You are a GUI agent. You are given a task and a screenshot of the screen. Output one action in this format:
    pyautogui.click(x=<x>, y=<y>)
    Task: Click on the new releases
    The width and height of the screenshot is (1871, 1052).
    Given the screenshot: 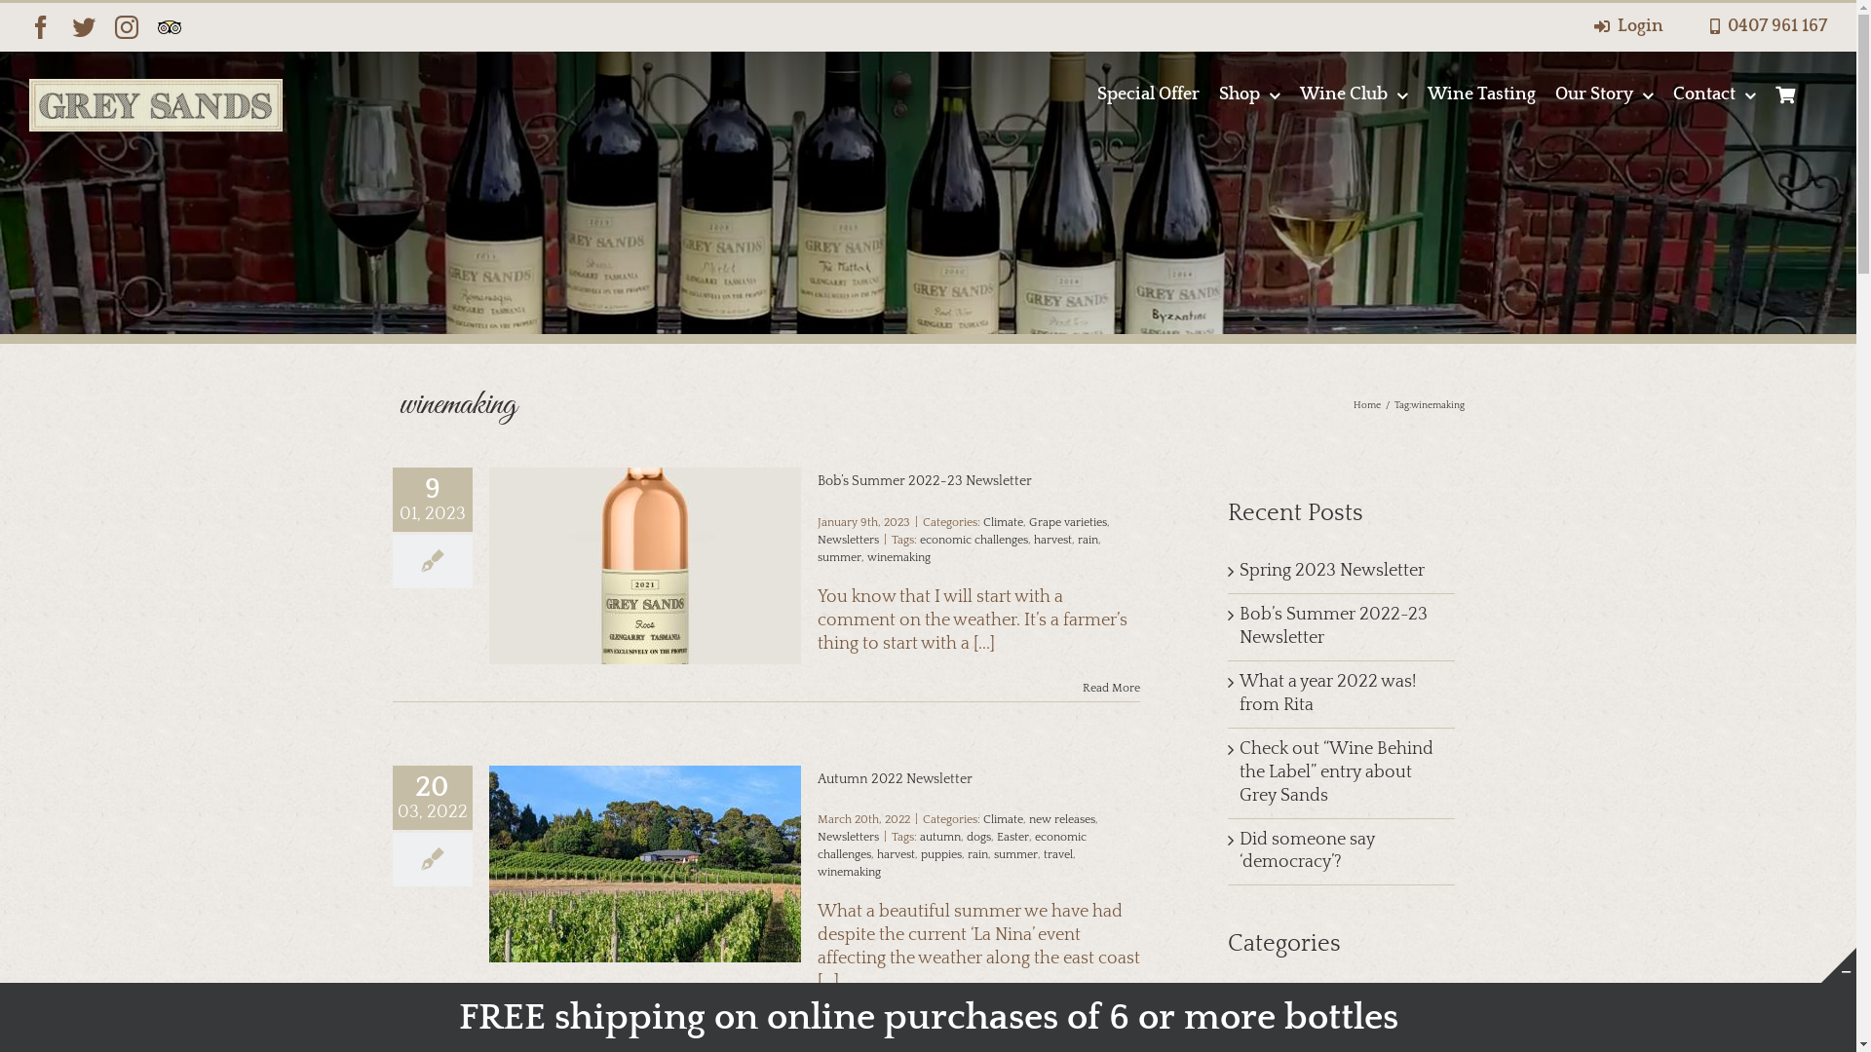 What is the action you would take?
    pyautogui.click(x=1062, y=820)
    